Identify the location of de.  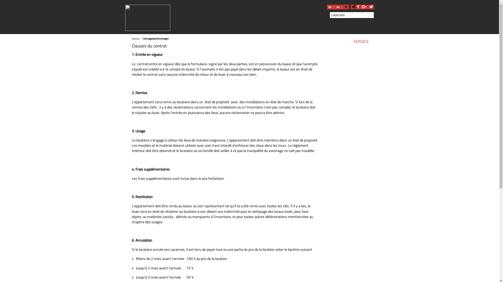
(330, 7).